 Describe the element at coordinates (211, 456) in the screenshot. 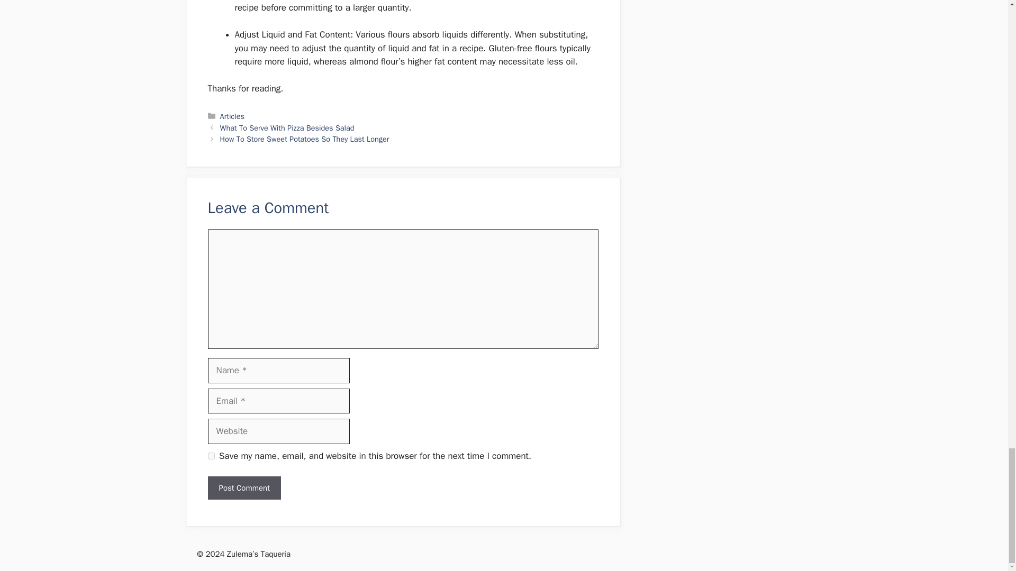

I see `yes` at that location.